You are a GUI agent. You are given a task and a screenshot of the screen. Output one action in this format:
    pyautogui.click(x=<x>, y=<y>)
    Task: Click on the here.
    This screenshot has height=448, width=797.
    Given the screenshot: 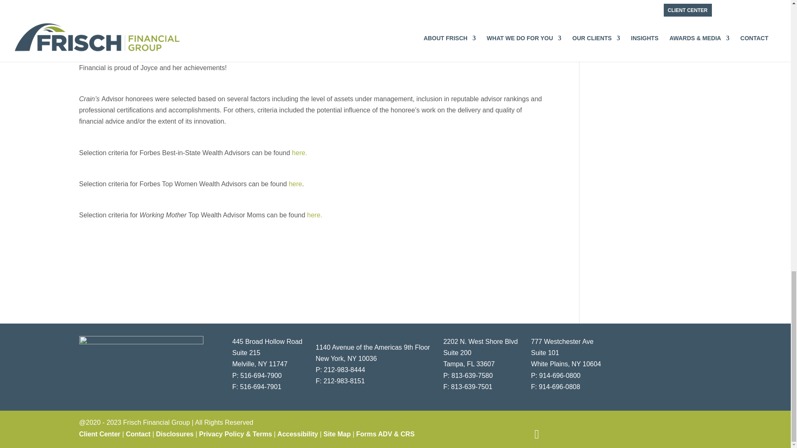 What is the action you would take?
    pyautogui.click(x=298, y=153)
    